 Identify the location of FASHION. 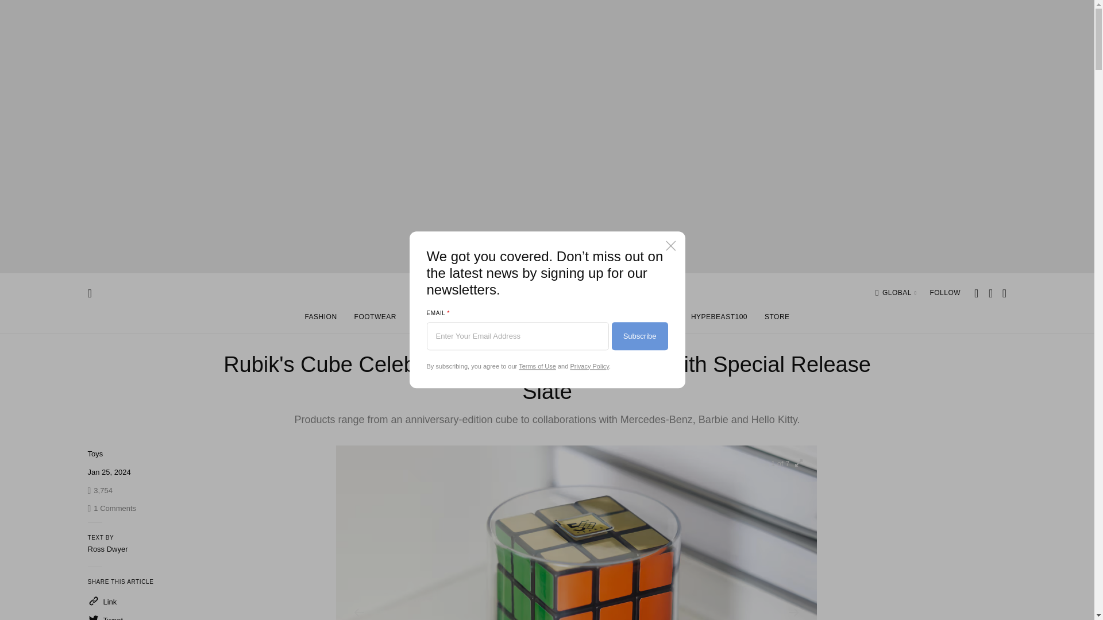
(551, 319).